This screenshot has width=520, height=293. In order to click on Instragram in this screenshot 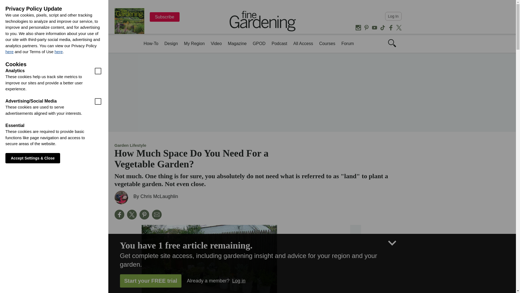, I will do `click(358, 28)`.